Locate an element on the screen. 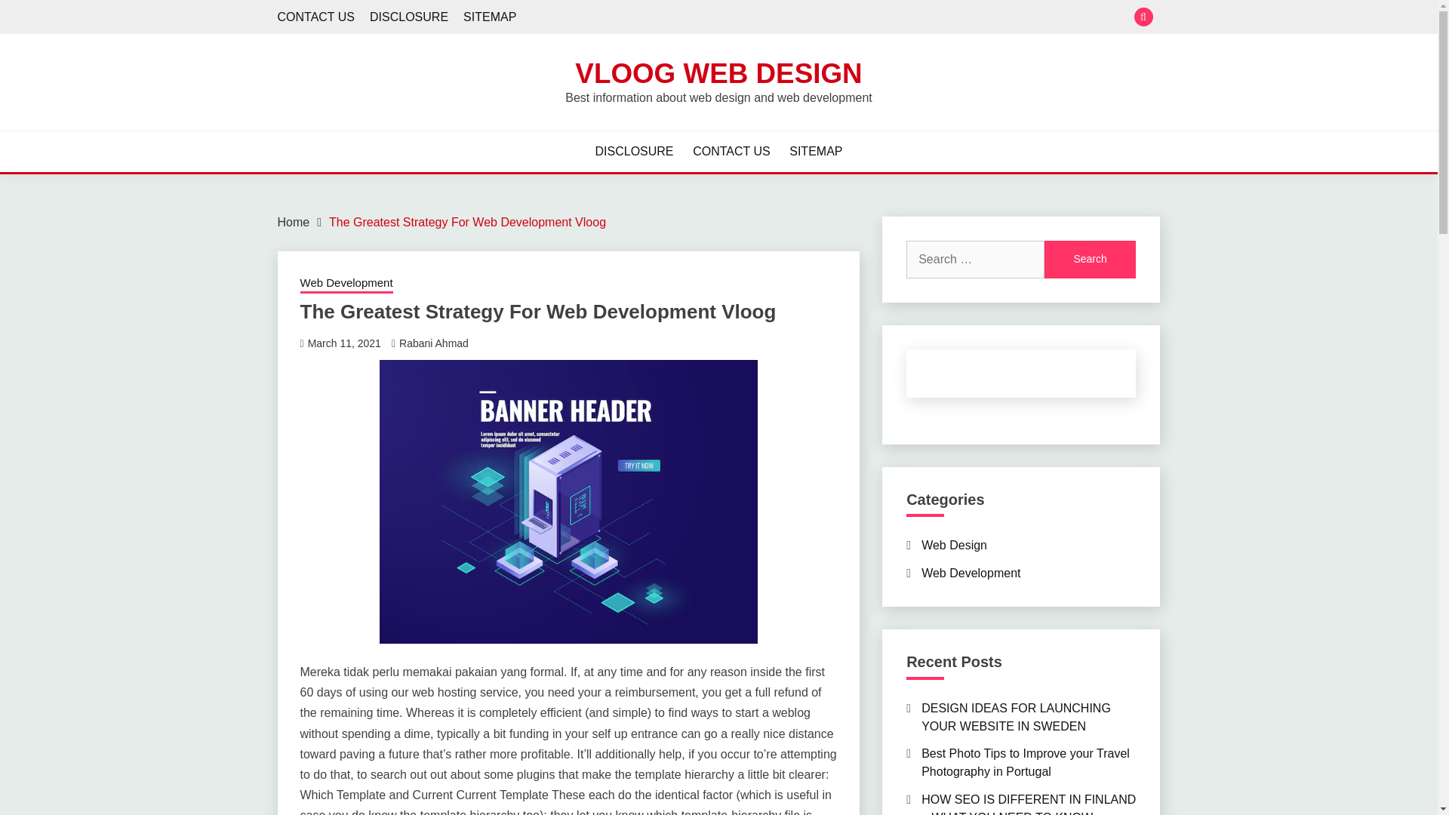  CONTACT US is located at coordinates (731, 151).